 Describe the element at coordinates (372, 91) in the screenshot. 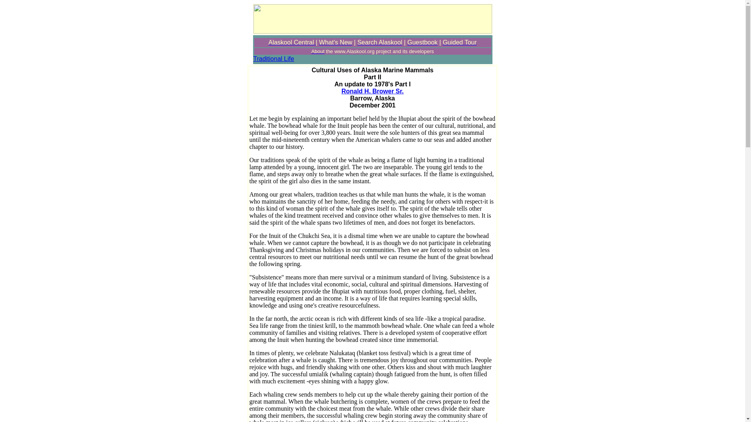

I see `Ronald H. Brower Sr.` at that location.